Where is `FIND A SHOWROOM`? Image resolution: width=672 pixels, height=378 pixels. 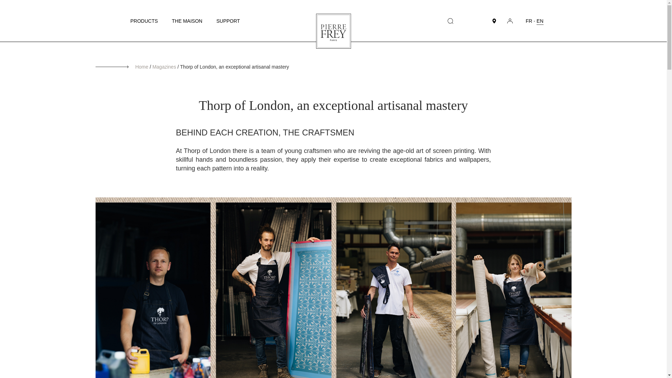 FIND A SHOWROOM is located at coordinates (494, 21).